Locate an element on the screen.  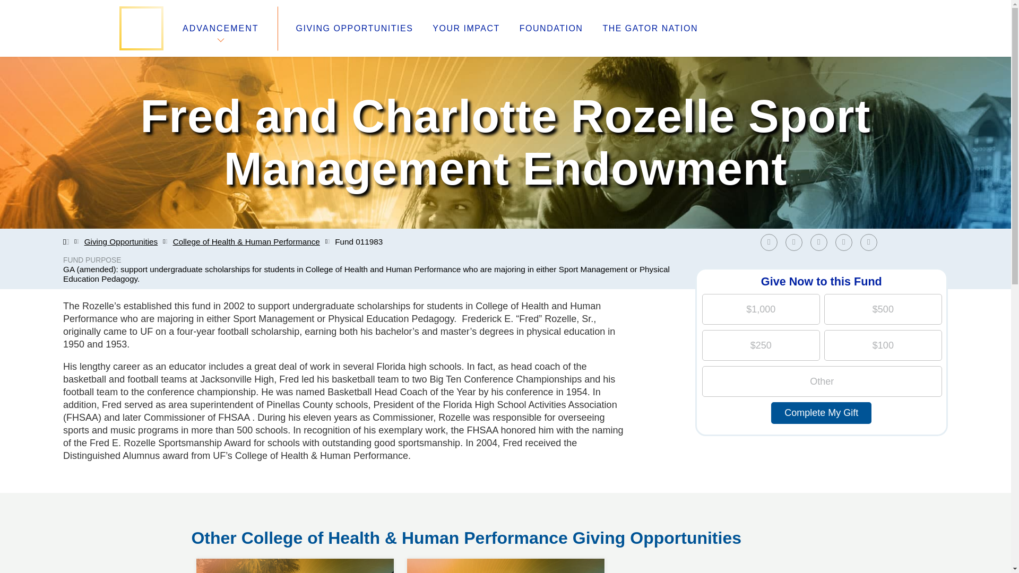
University of Florida is located at coordinates (588, 468).